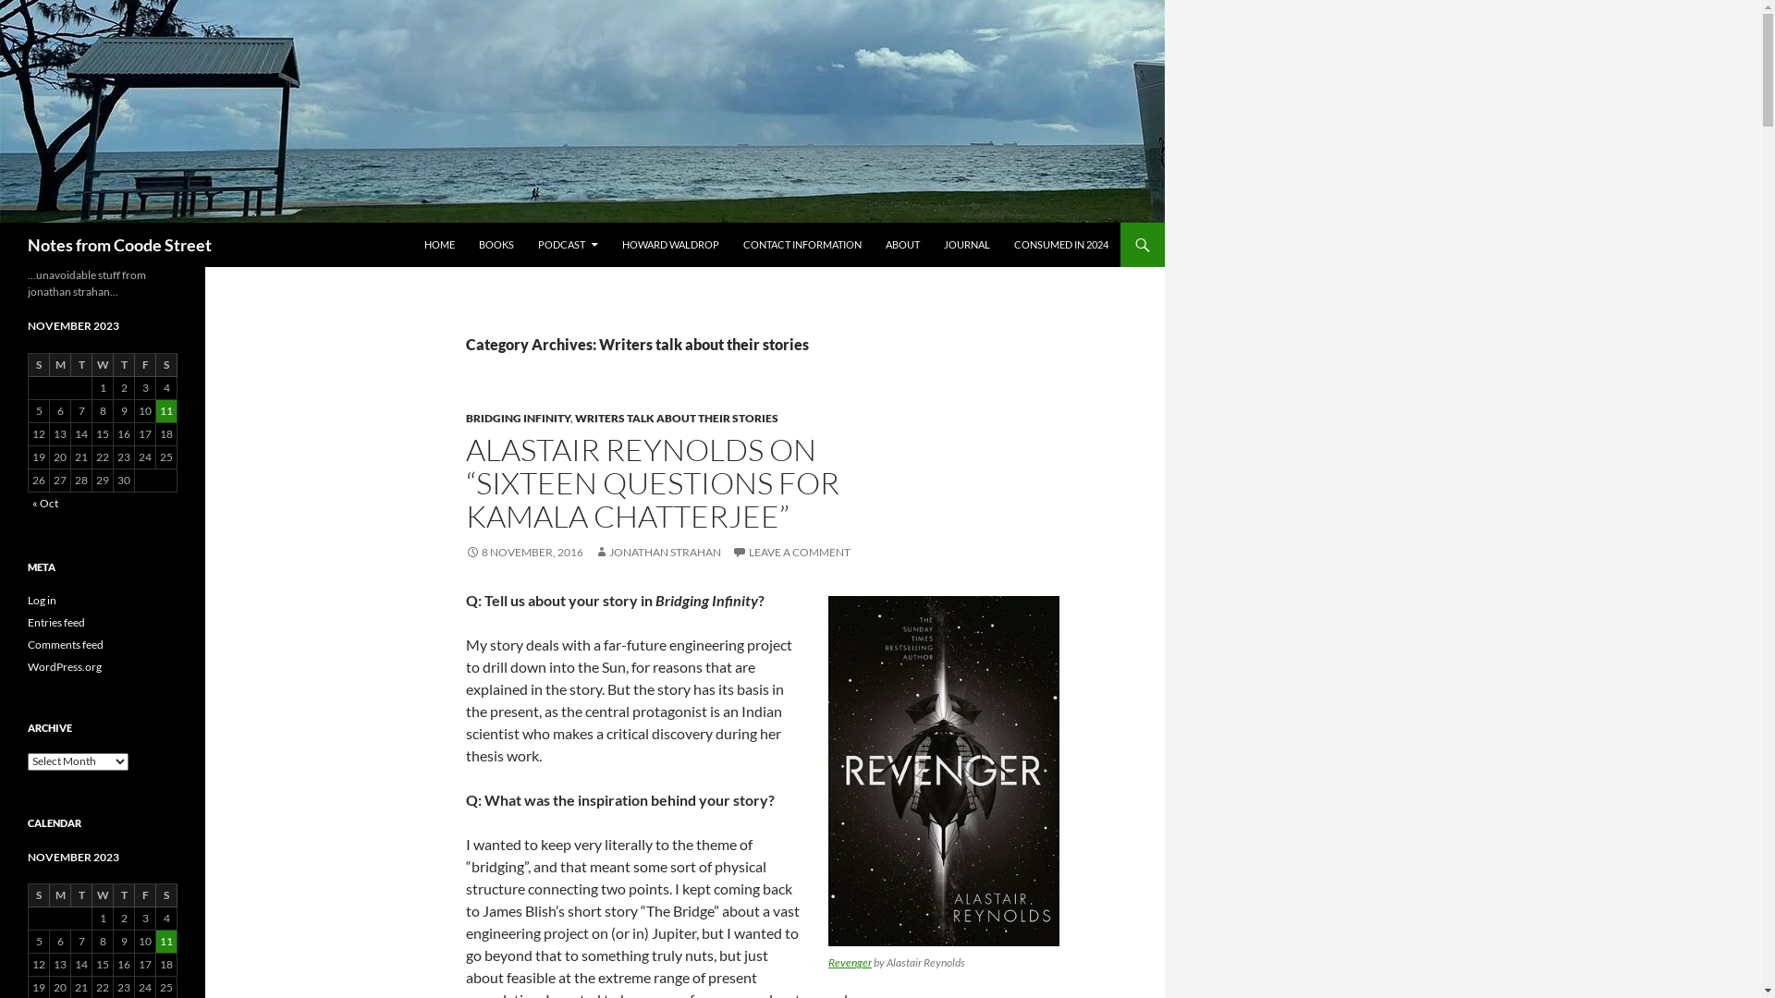 This screenshot has height=998, width=1775. I want to click on Search, so click(4, 222).